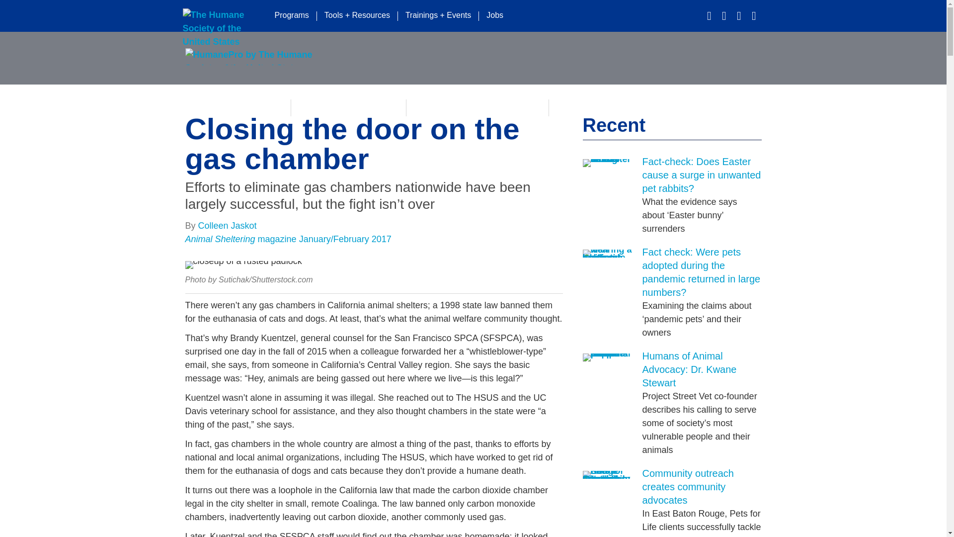  I want to click on HumanePro by The Humane Society of the United States Home, so click(249, 57).